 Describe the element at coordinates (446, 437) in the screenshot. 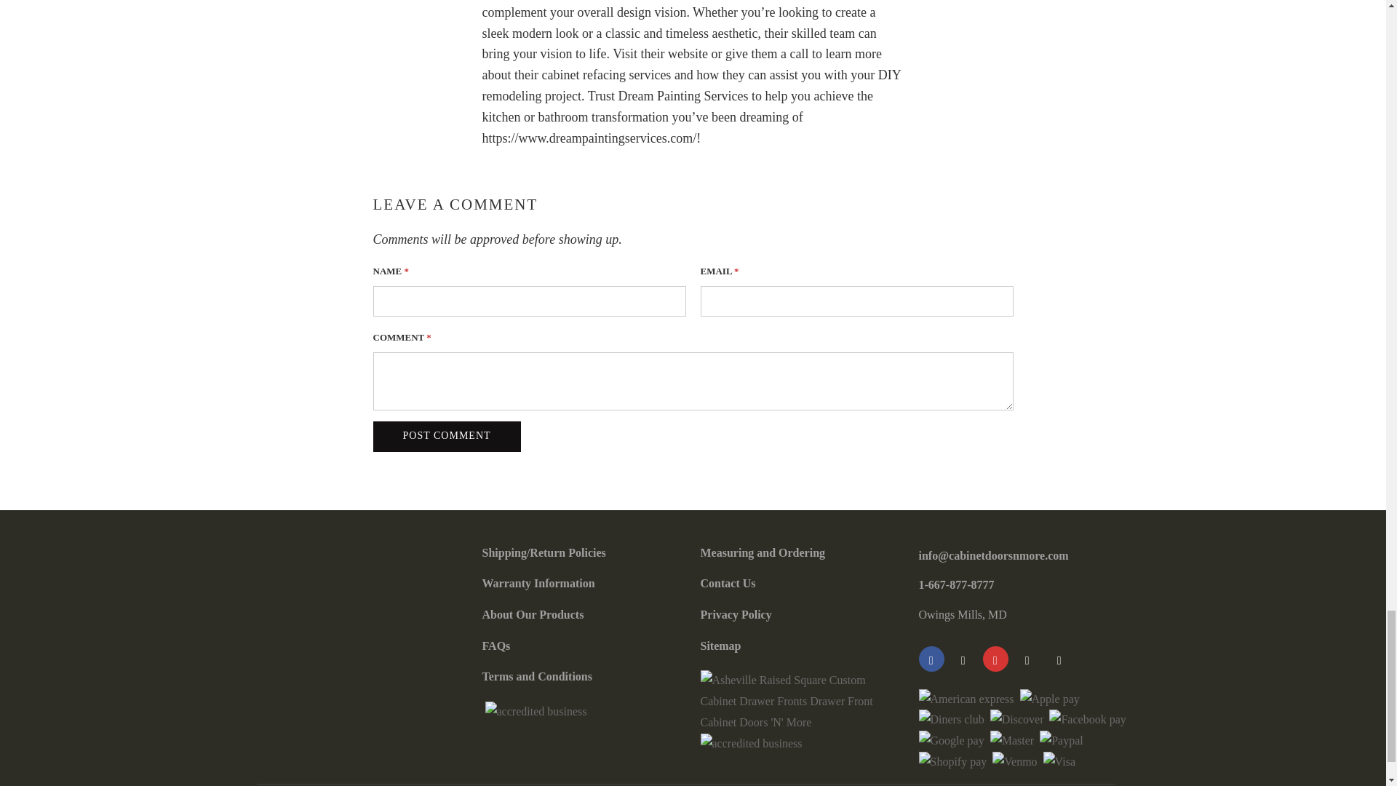

I see `Post comment` at that location.